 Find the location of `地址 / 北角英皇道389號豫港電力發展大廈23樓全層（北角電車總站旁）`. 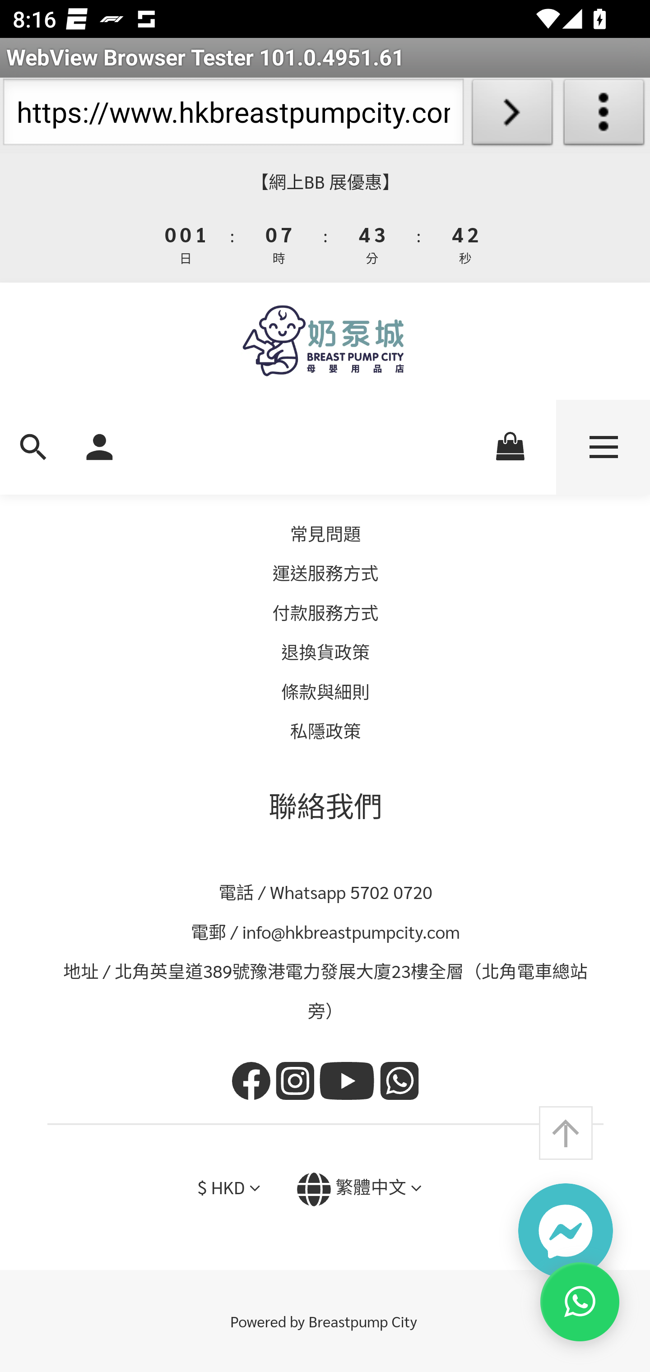

地址 / 北角英皇道389號豫港電力發展大廈23樓全層（北角電車總站旁） is located at coordinates (326, 992).